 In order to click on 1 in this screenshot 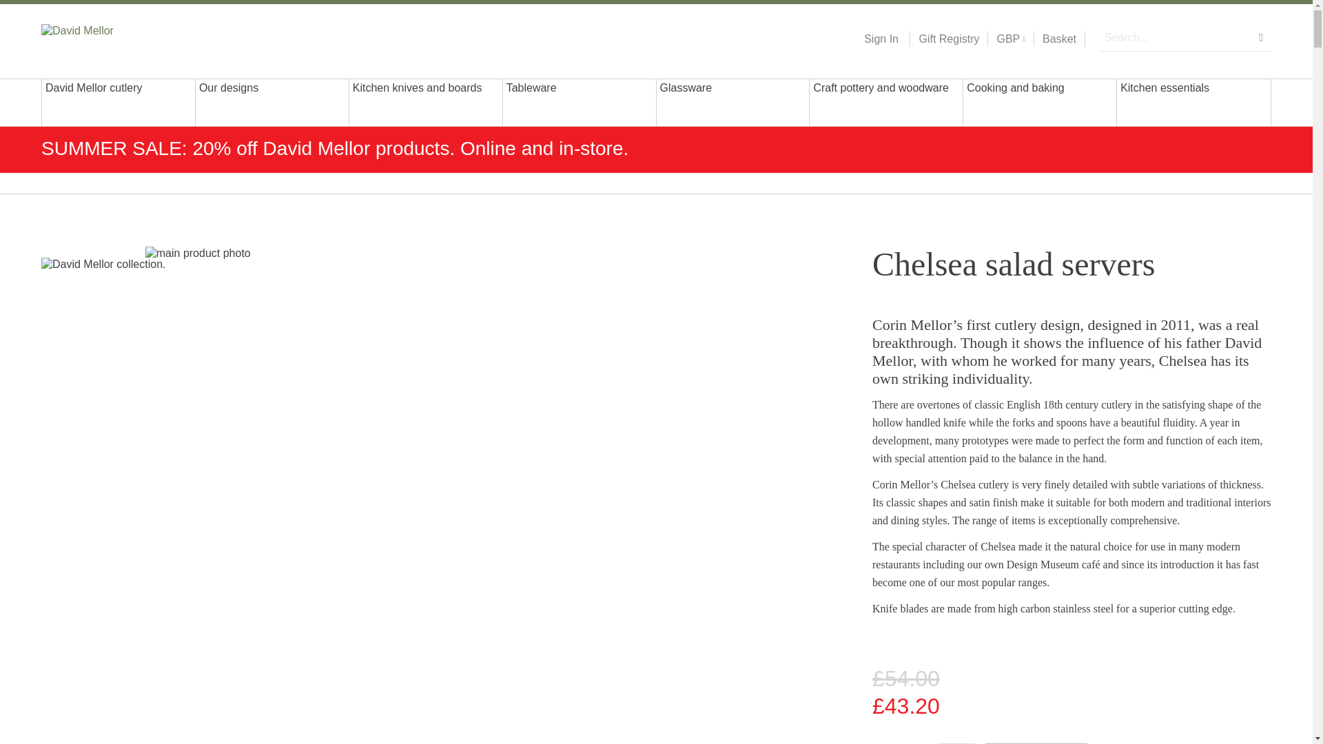, I will do `click(956, 743)`.